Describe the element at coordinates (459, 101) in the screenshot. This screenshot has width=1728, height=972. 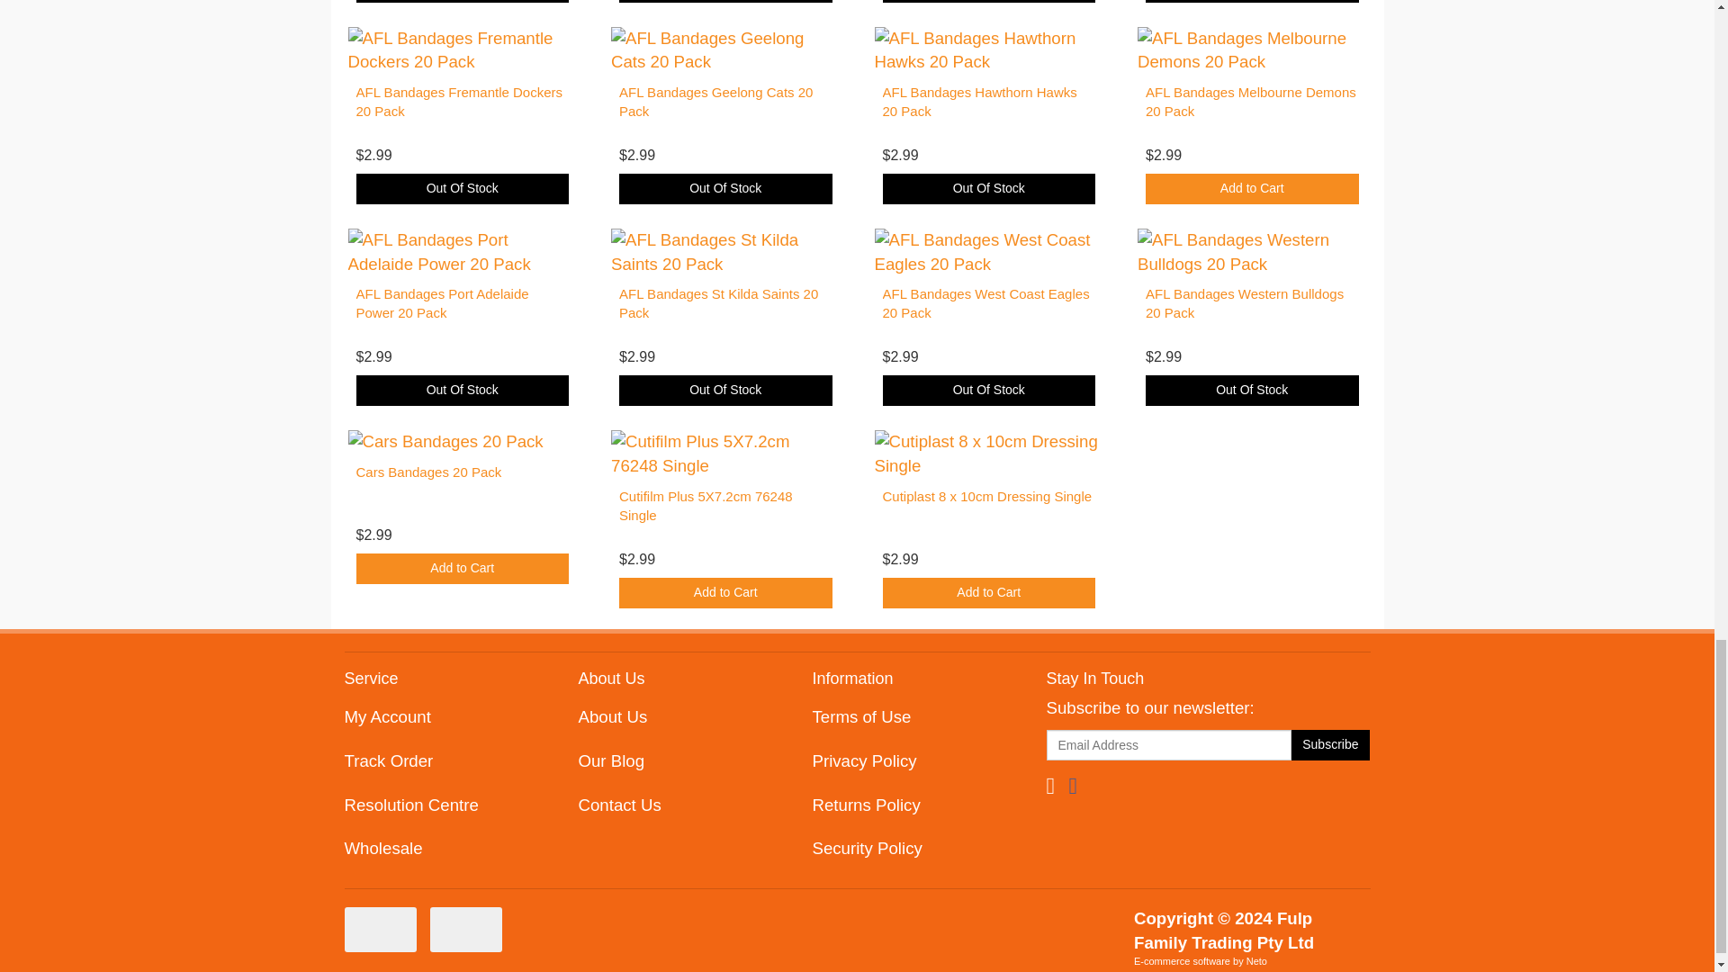
I see `AFL Bandages Fremantle Dockers 20 Pack` at that location.